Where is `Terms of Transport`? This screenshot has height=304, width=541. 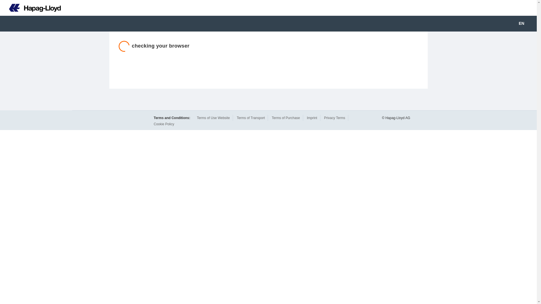
Terms of Transport is located at coordinates (251, 118).